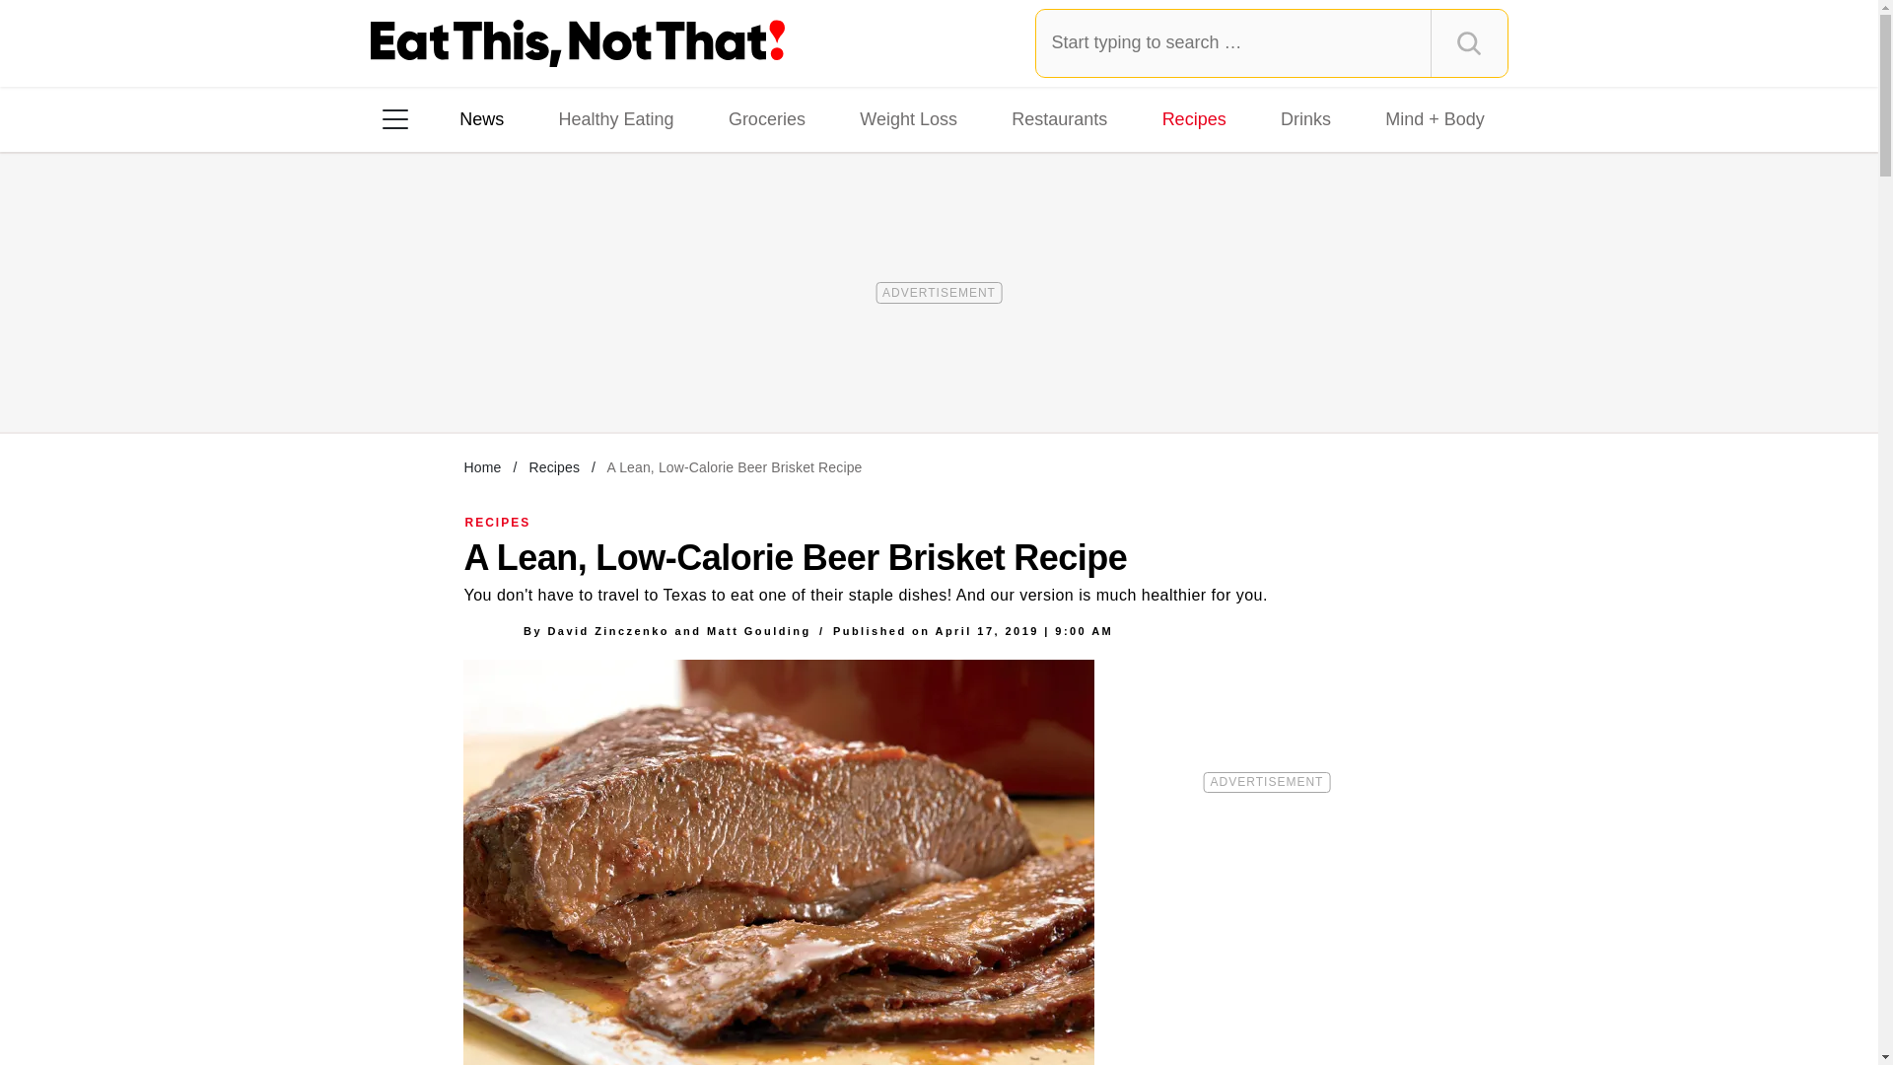 This screenshot has height=1065, width=1893. What do you see at coordinates (578, 43) in the screenshot?
I see `Eat This Not That Homepage` at bounding box center [578, 43].